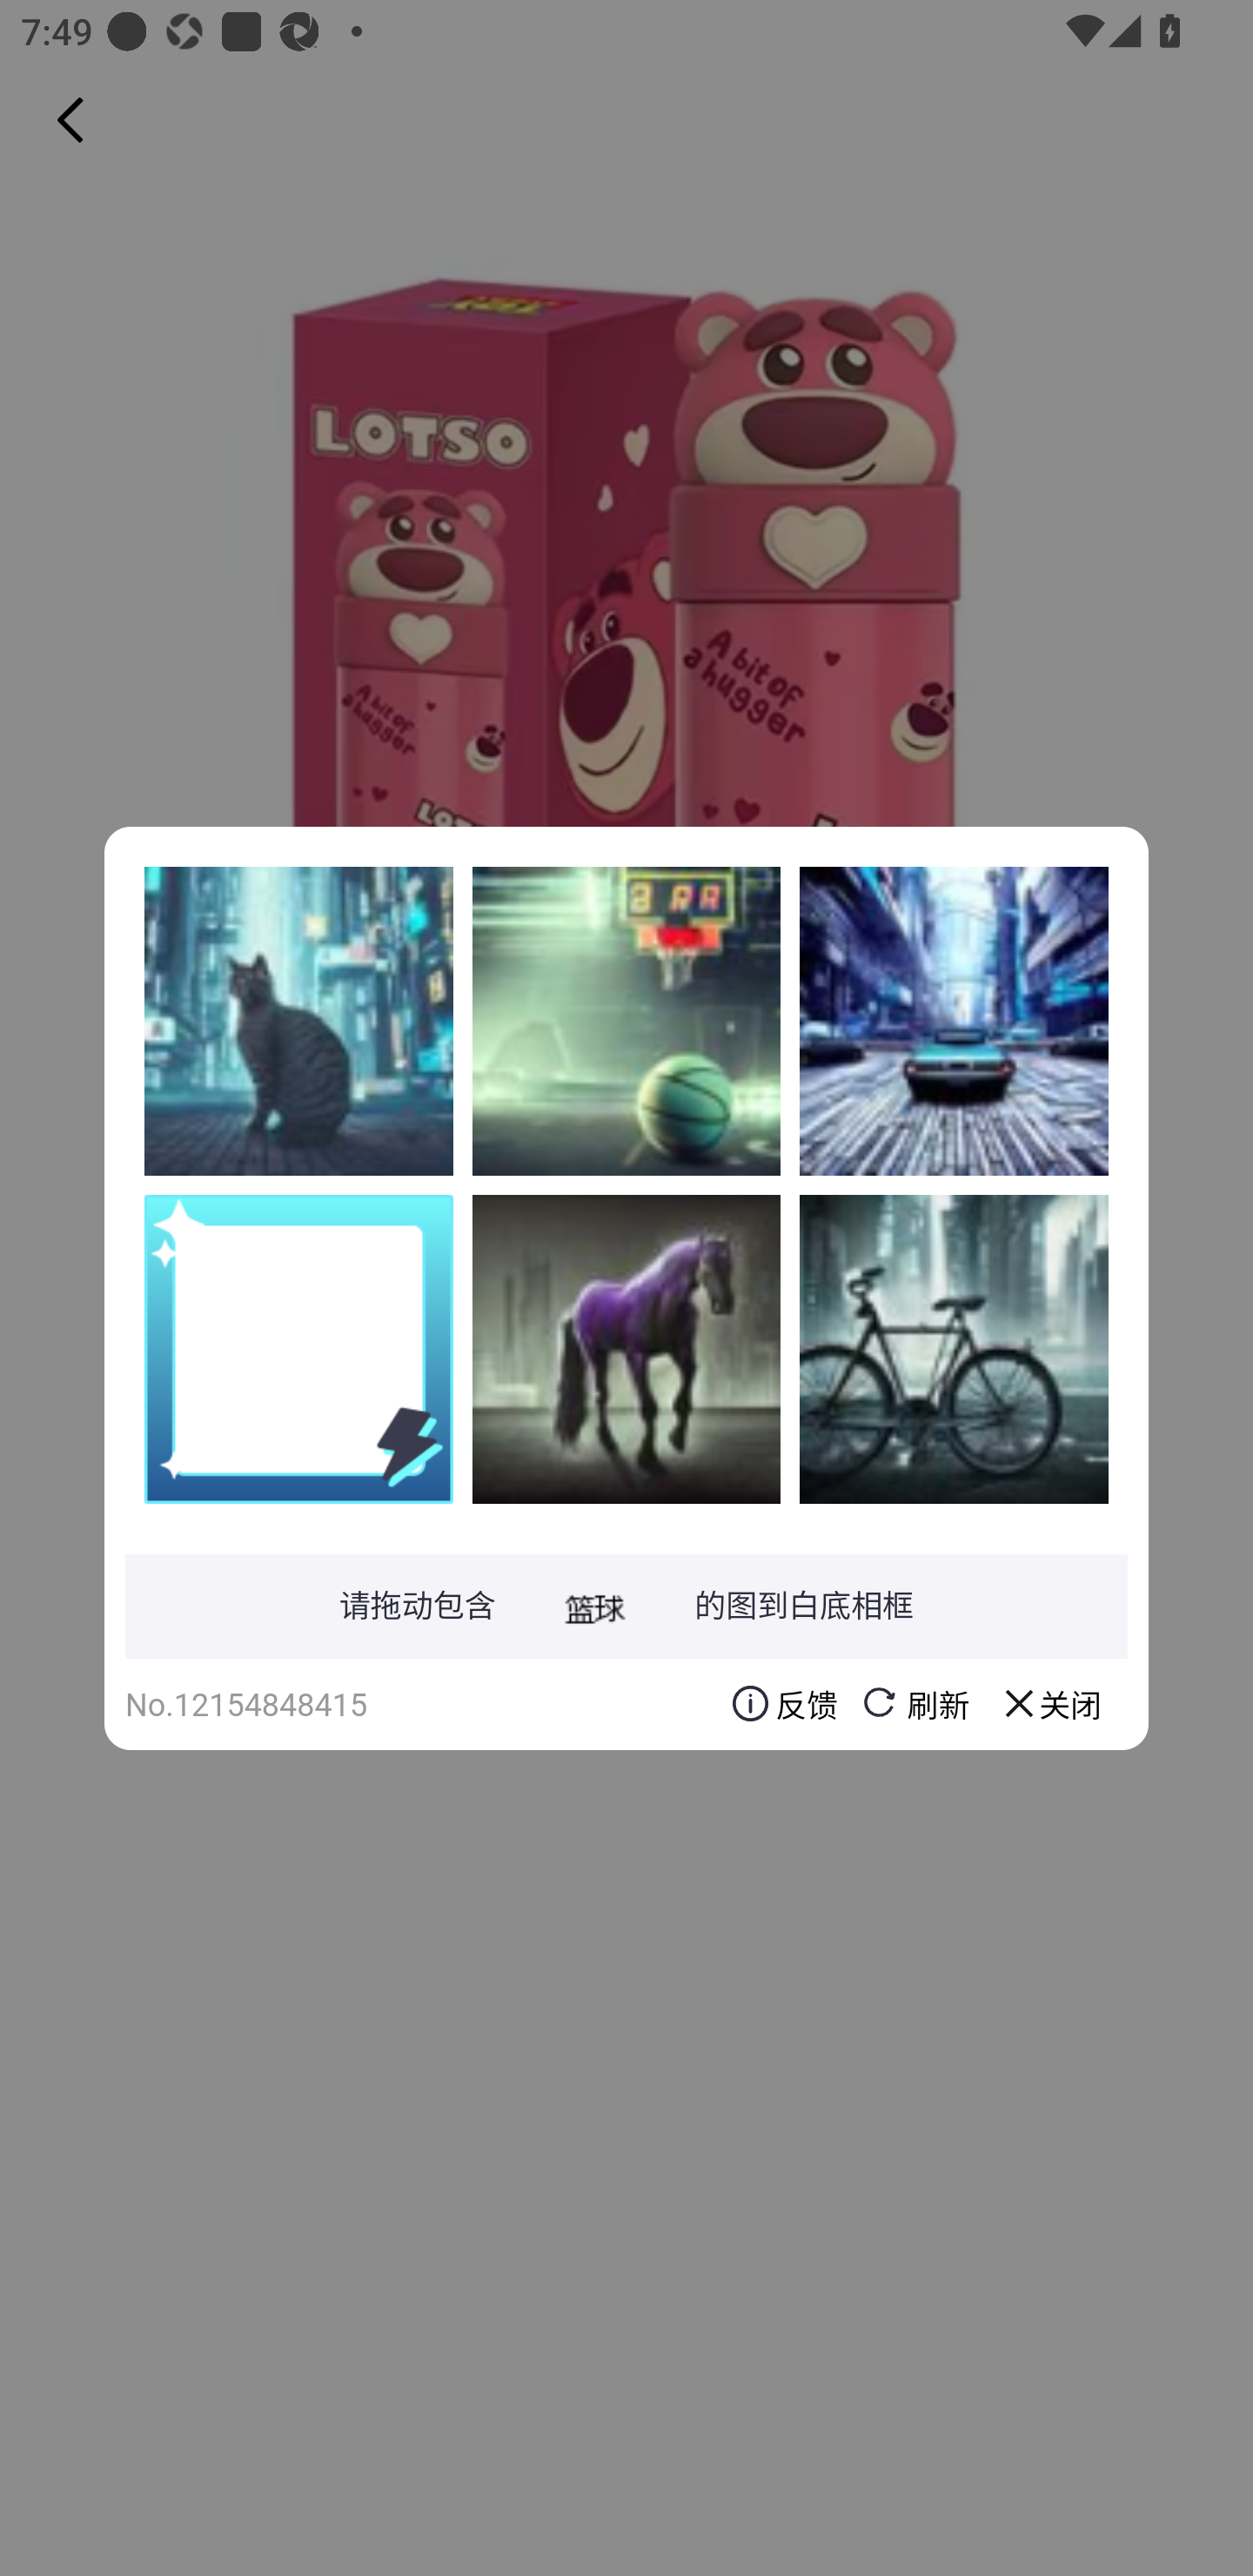 The image size is (1253, 2576). What do you see at coordinates (954, 1021) in the screenshot?
I see `jWA1hx9zMl176SuPk69r` at bounding box center [954, 1021].